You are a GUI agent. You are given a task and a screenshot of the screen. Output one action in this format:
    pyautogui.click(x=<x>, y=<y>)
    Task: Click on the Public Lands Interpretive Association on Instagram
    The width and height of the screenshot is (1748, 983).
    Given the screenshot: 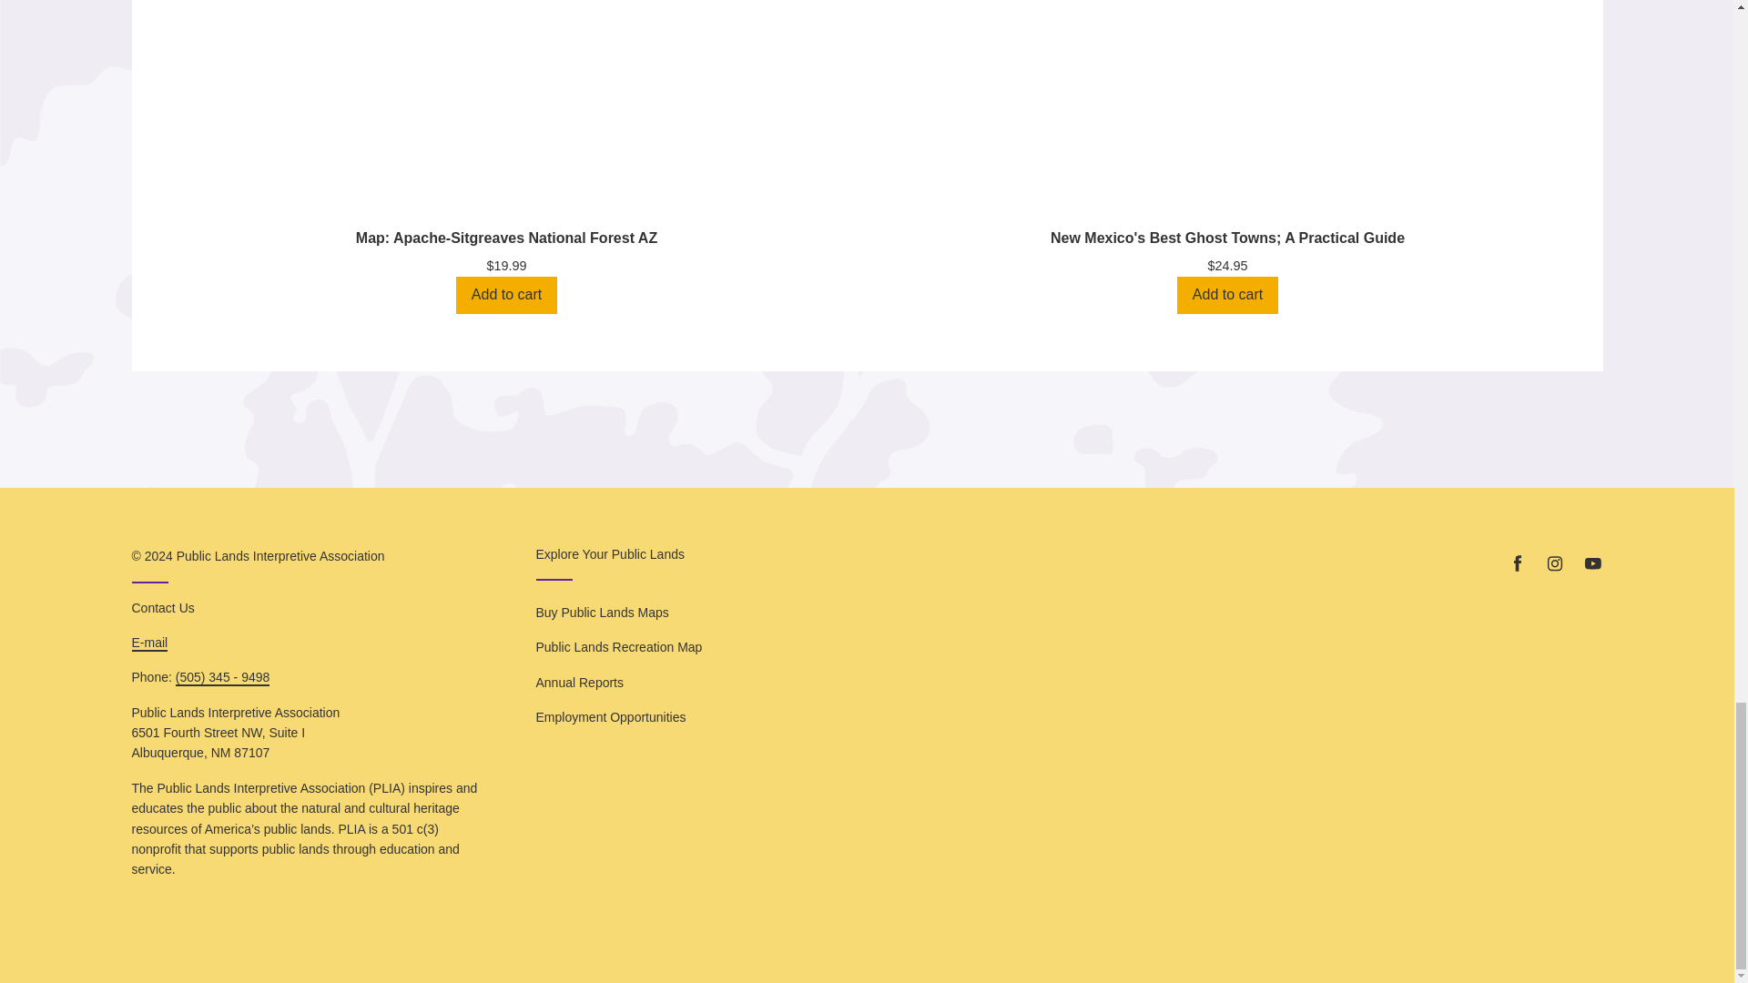 What is the action you would take?
    pyautogui.click(x=1555, y=563)
    